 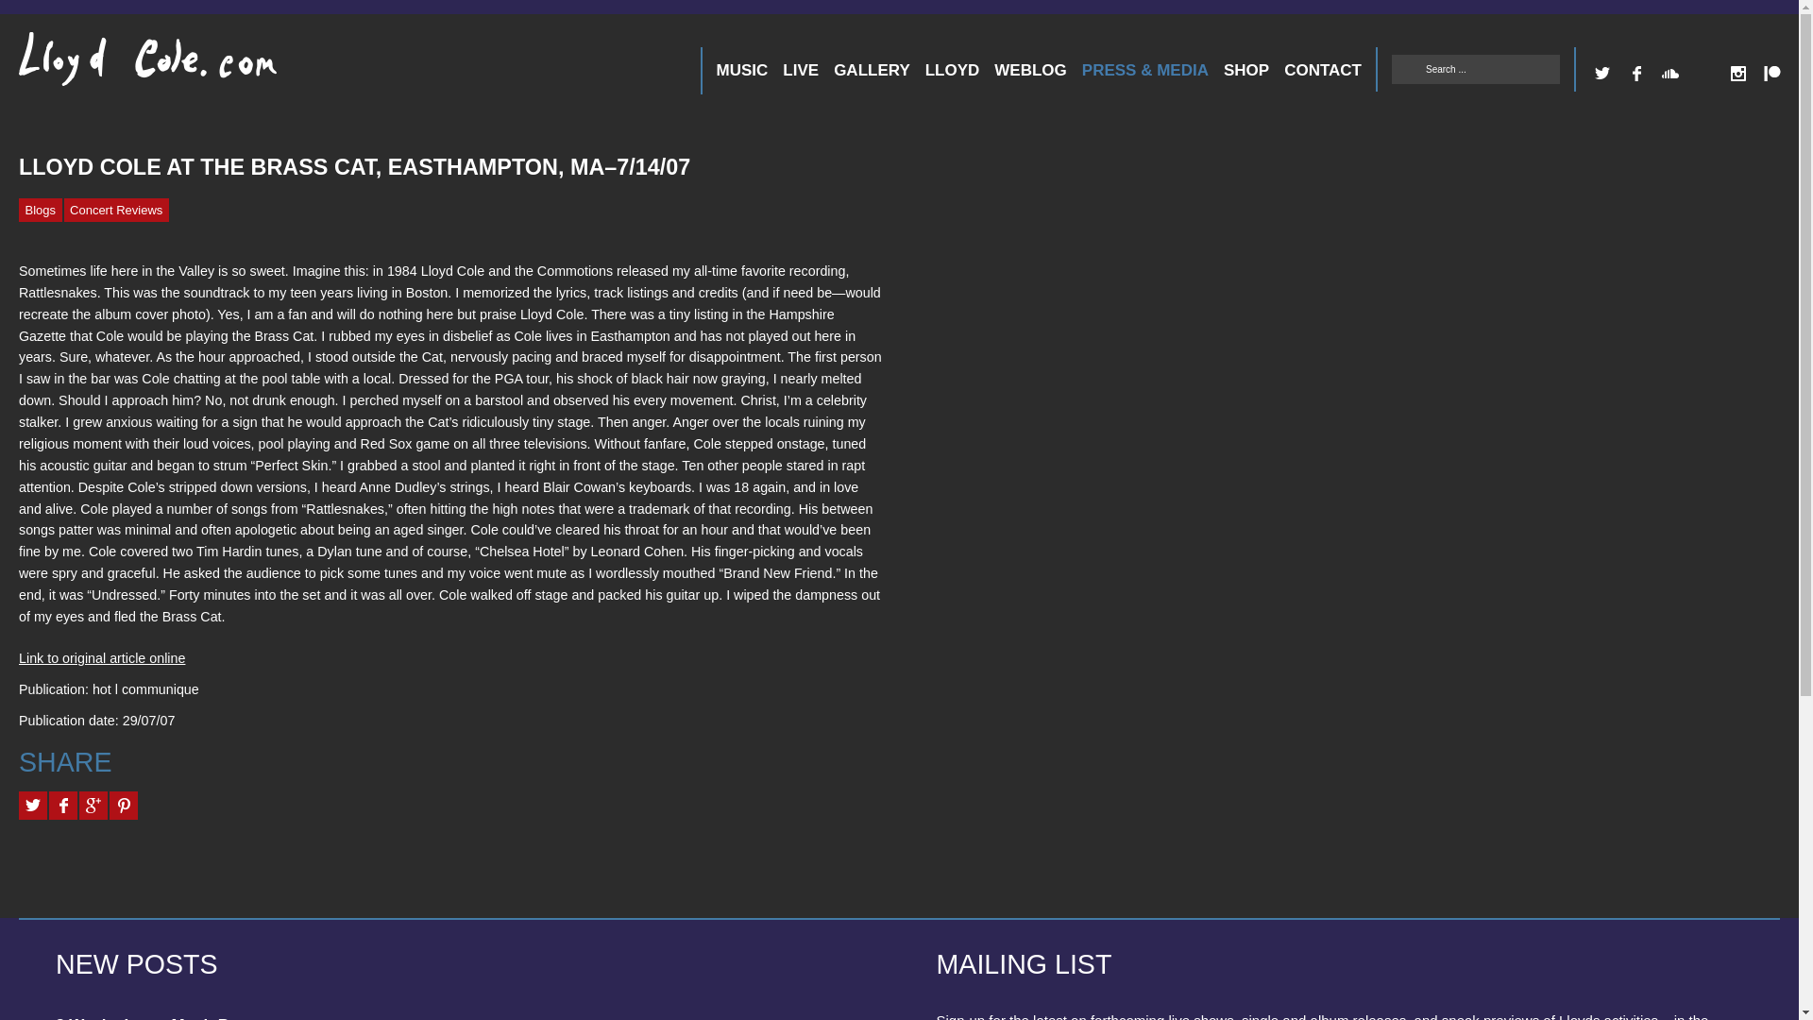 I want to click on SHOP, so click(x=1246, y=70).